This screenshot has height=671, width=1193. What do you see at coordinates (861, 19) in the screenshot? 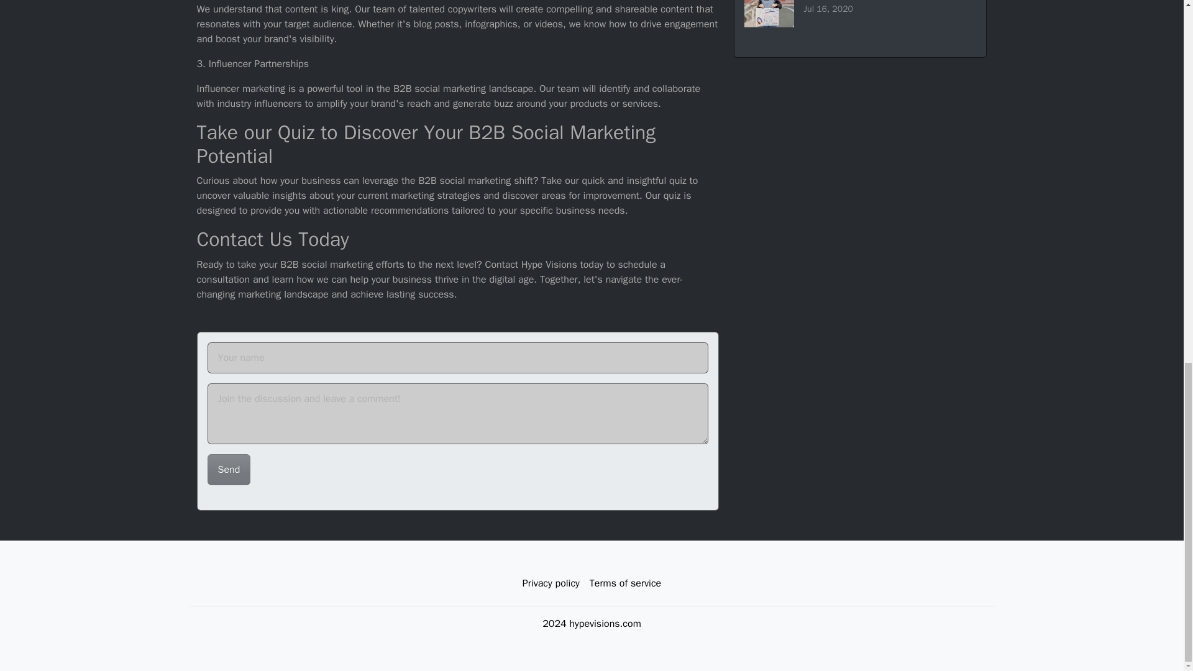
I see `Send` at bounding box center [861, 19].